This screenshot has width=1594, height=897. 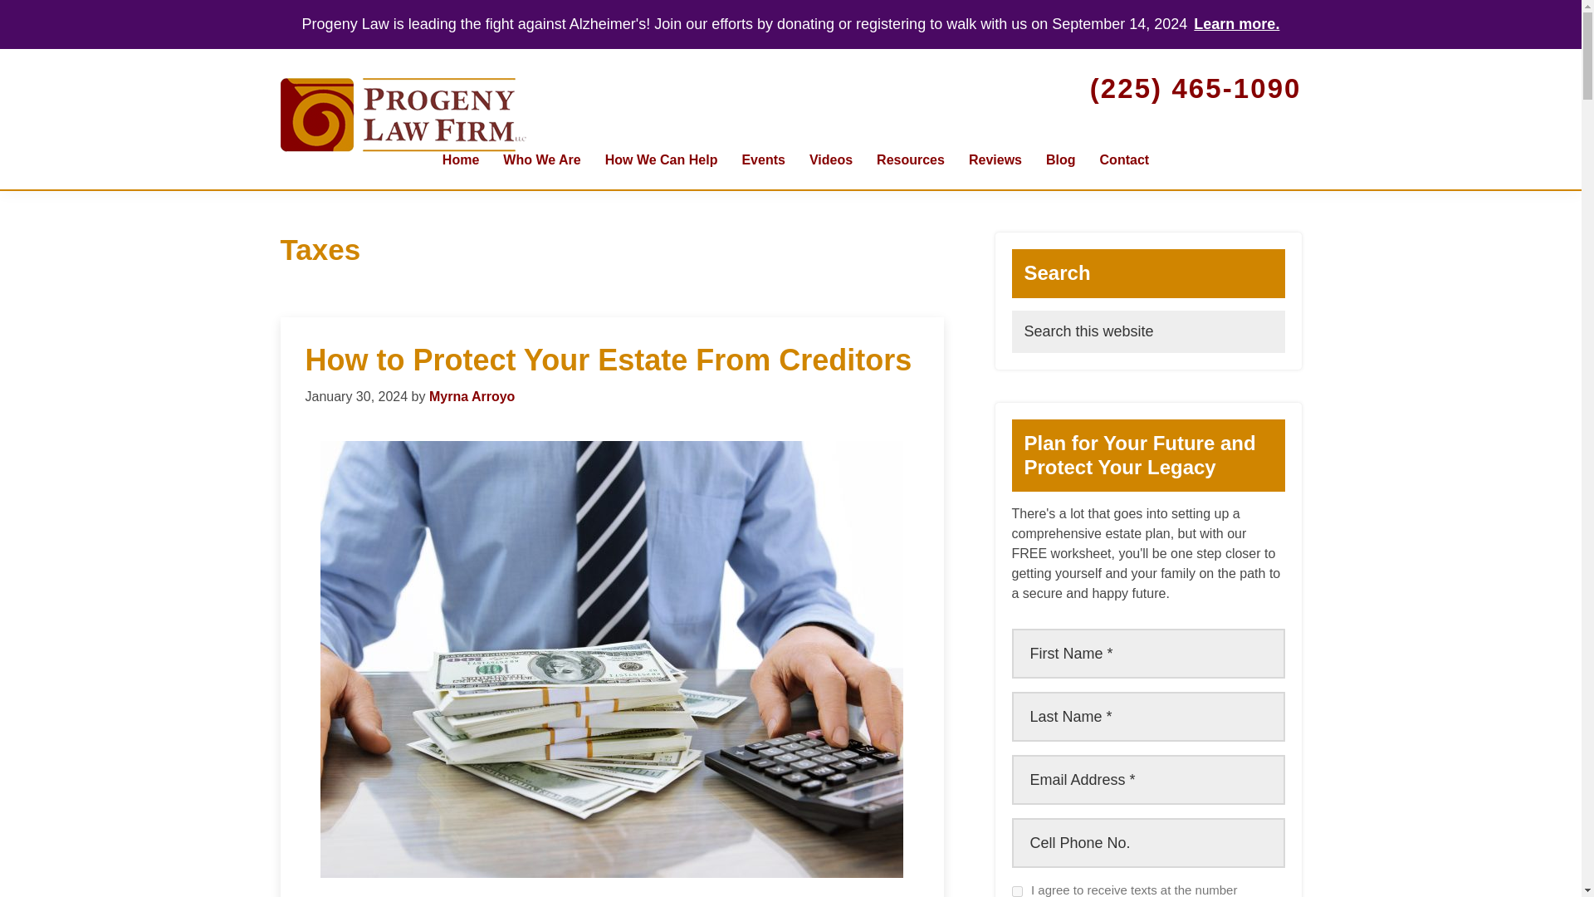 What do you see at coordinates (460, 159) in the screenshot?
I see `Home` at bounding box center [460, 159].